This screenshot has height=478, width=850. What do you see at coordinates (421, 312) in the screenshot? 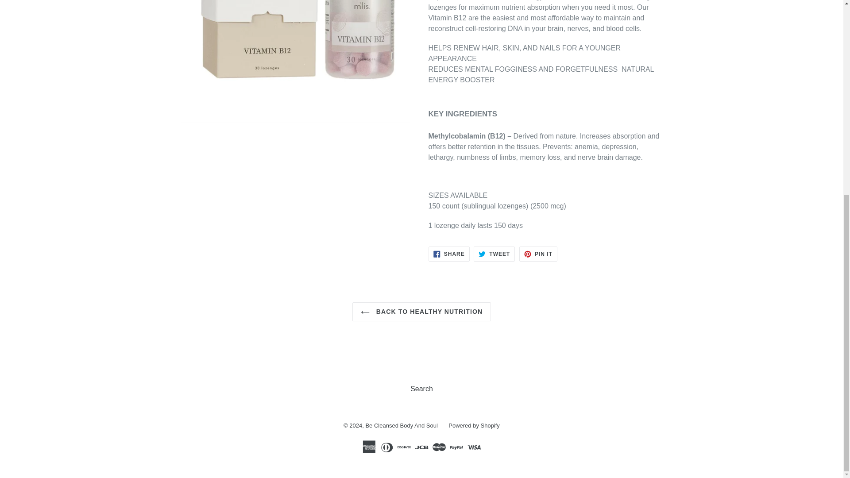
I see `Powered by Shopify` at bounding box center [421, 312].